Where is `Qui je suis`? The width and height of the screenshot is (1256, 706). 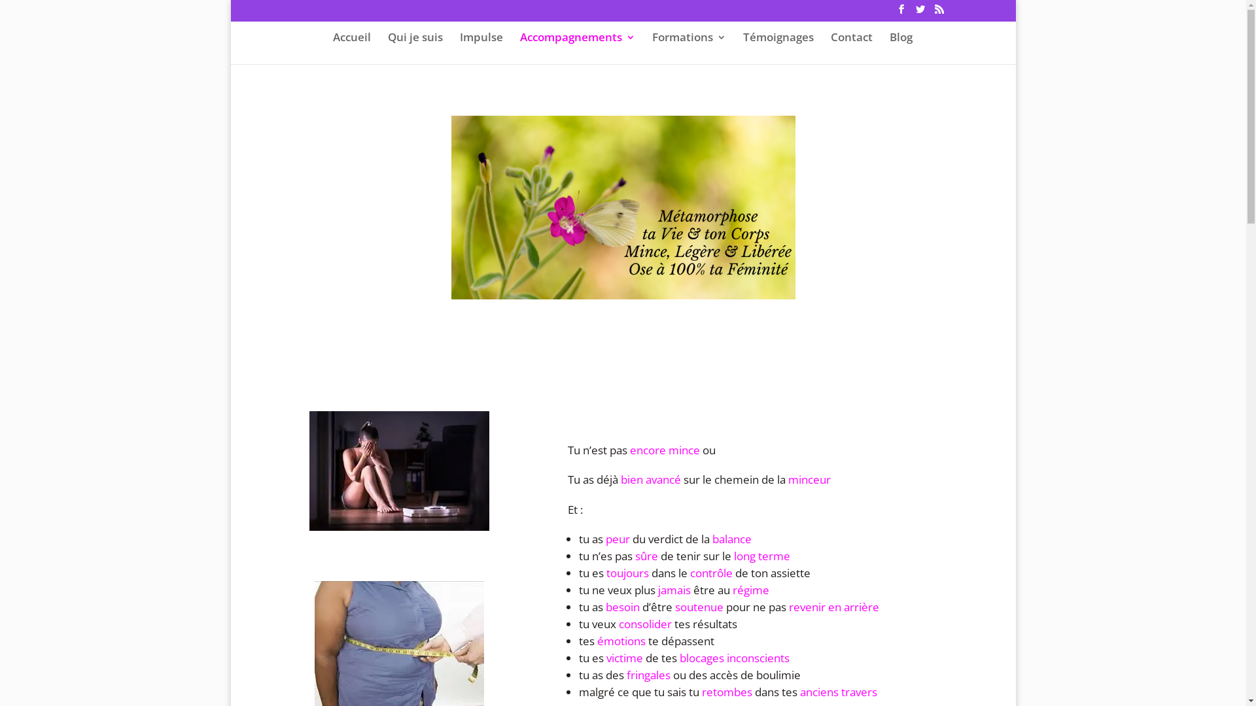
Qui je suis is located at coordinates (415, 48).